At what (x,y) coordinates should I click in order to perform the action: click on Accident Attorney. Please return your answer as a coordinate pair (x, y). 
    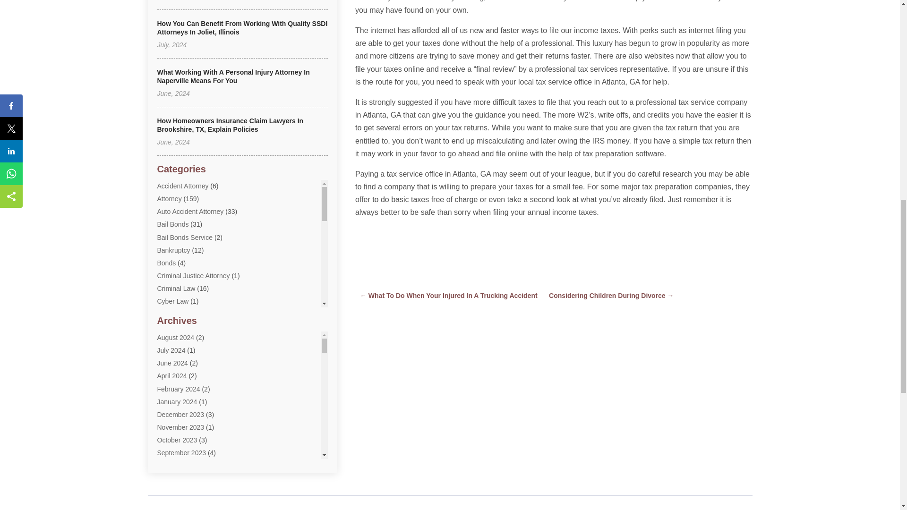
    Looking at the image, I should click on (182, 186).